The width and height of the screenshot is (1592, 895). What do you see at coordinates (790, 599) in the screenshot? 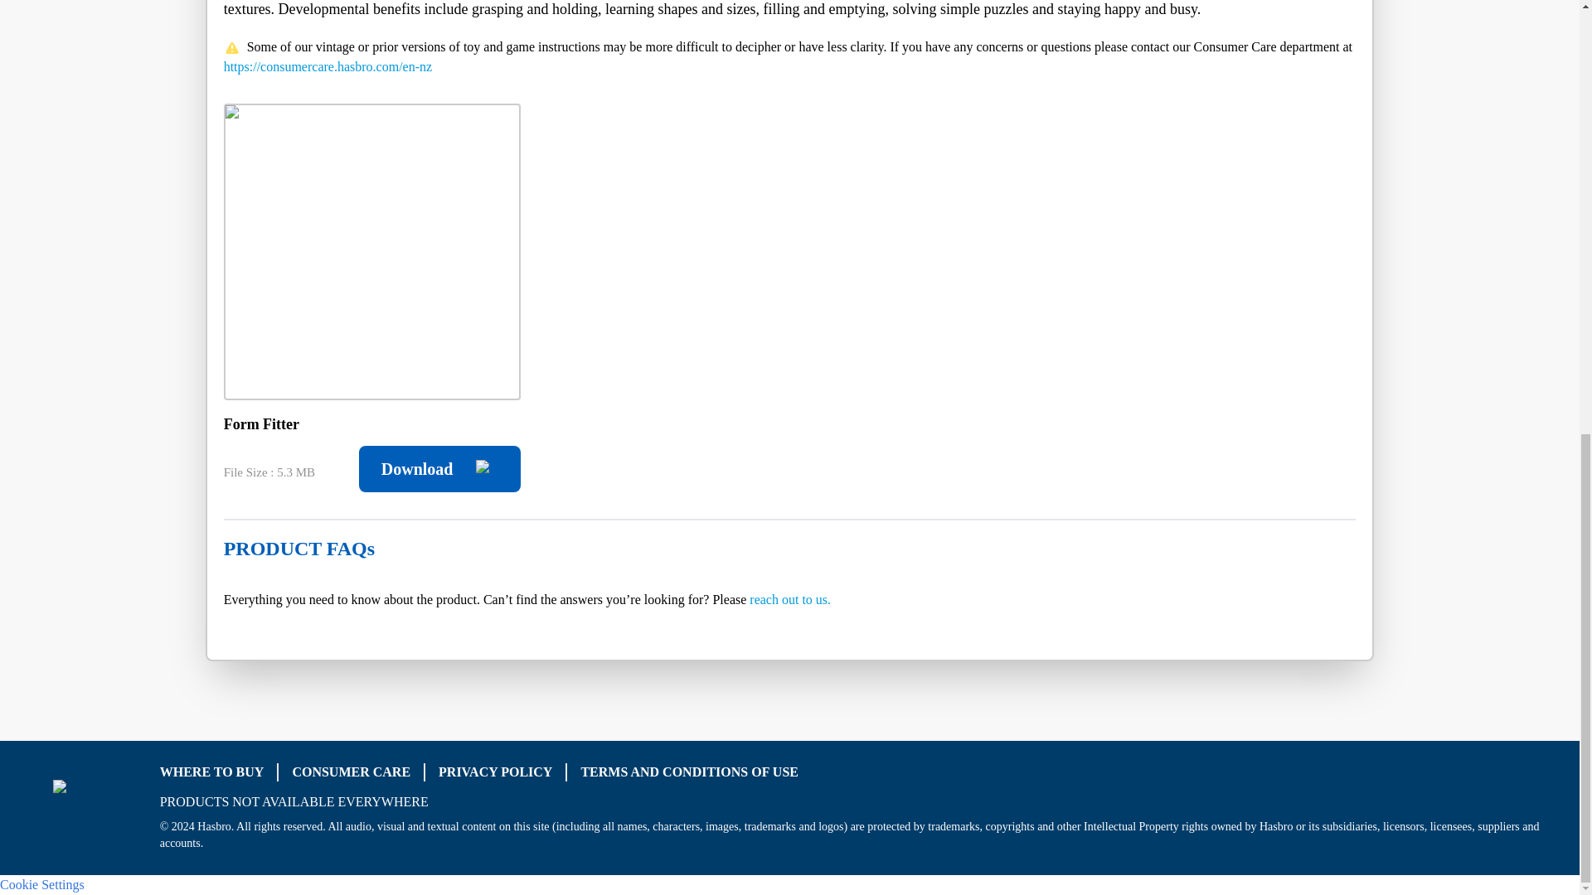
I see `reach out to us.` at bounding box center [790, 599].